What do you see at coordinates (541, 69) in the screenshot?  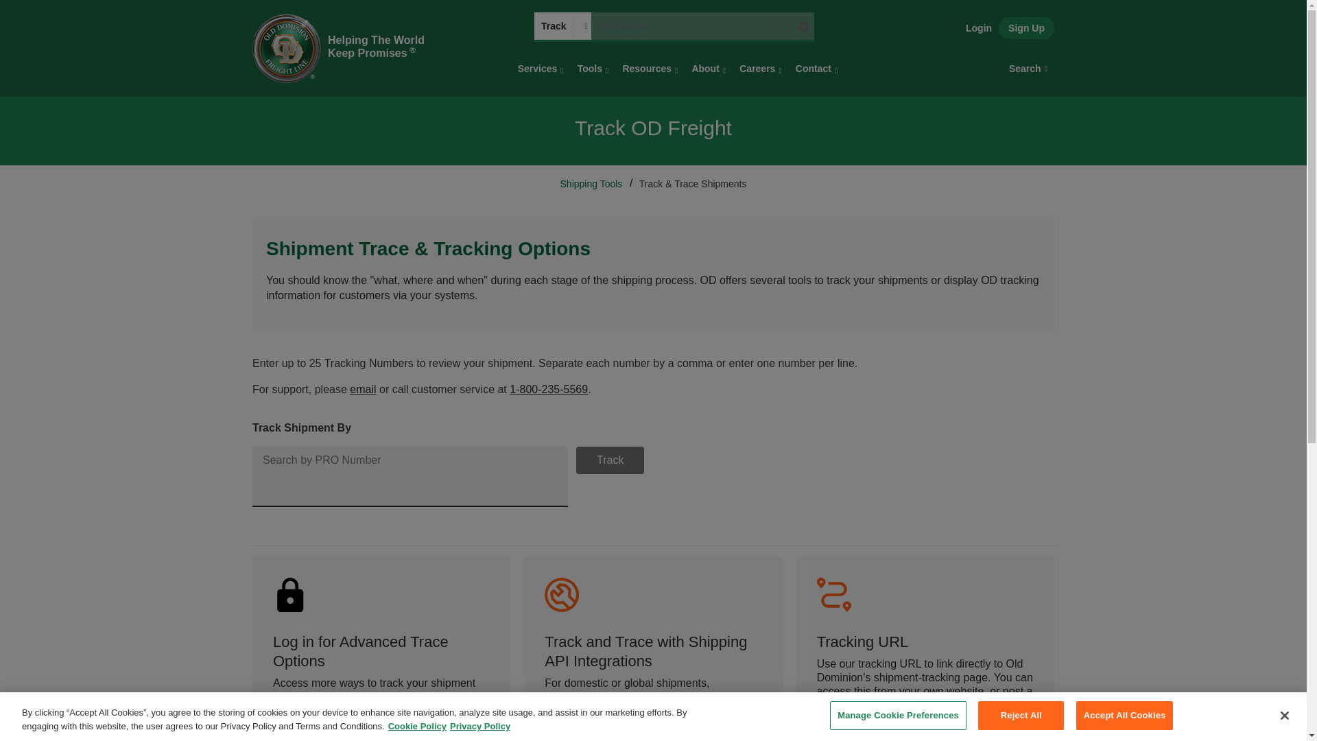 I see `Services` at bounding box center [541, 69].